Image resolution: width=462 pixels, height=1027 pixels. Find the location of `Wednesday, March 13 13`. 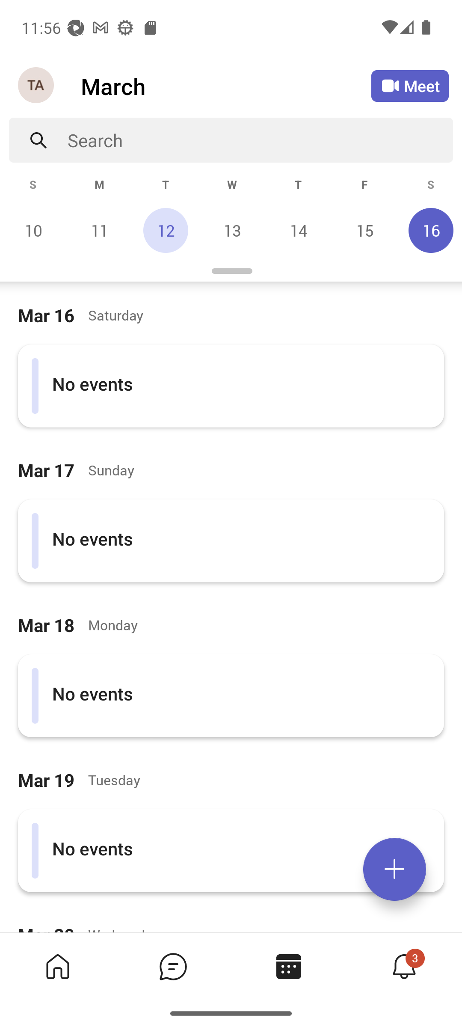

Wednesday, March 13 13 is located at coordinates (232, 230).